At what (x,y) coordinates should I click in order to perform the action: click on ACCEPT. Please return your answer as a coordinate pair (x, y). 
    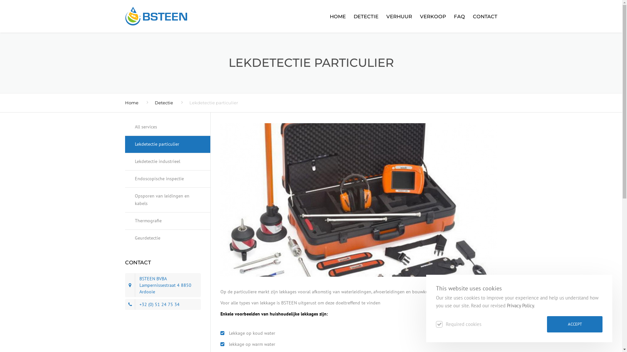
    Looking at the image, I should click on (575, 324).